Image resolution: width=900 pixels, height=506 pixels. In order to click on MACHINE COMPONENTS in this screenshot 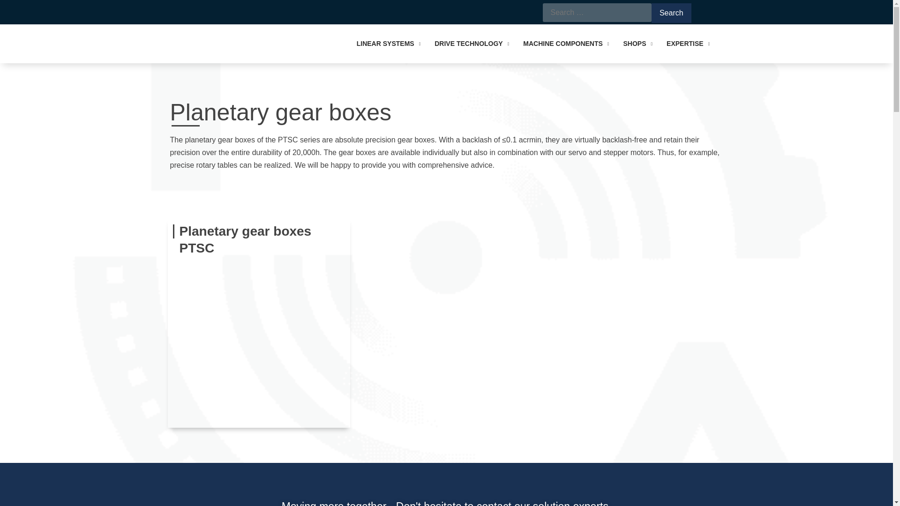, I will do `click(573, 44)`.